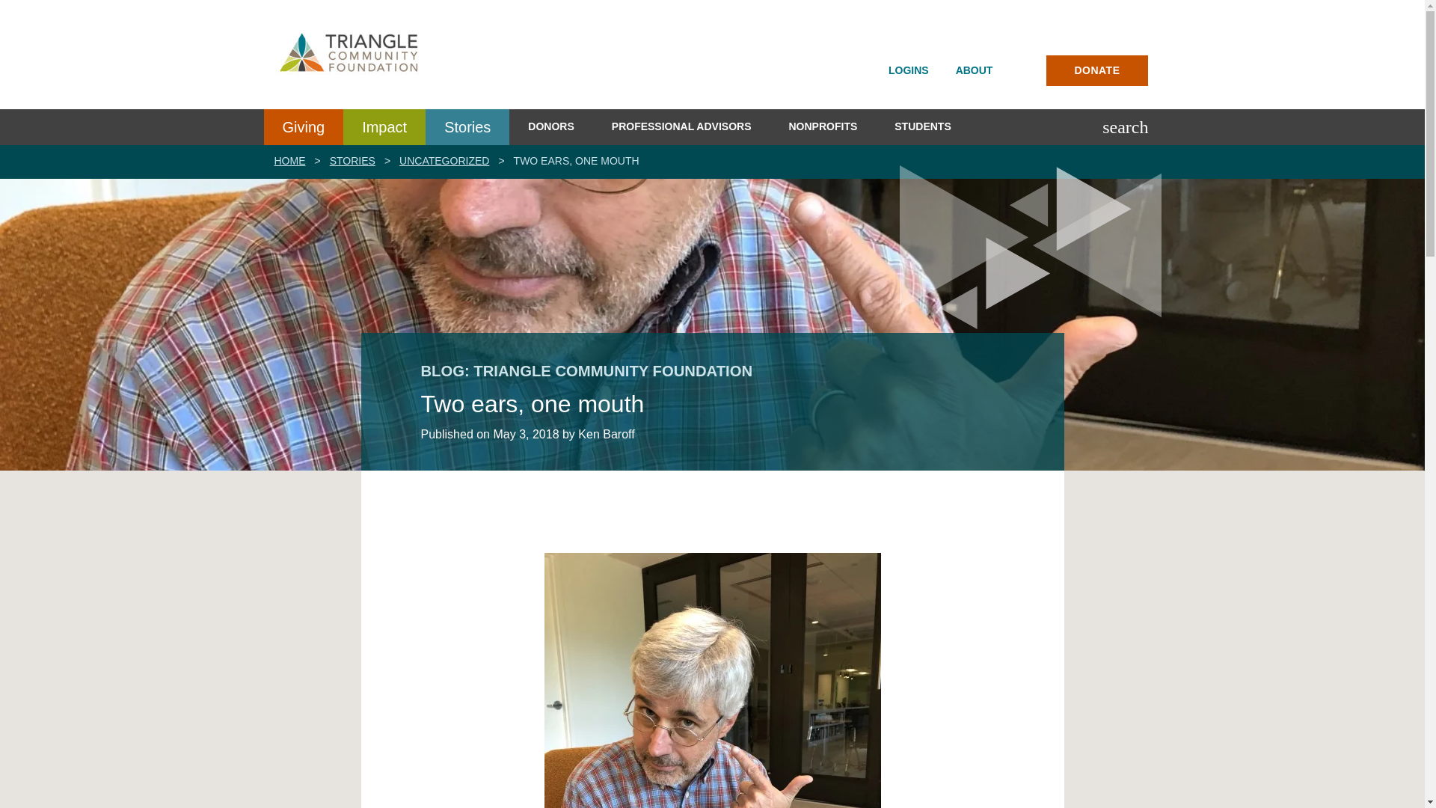 Image resolution: width=1436 pixels, height=808 pixels. I want to click on NONPROFITS, so click(823, 127).